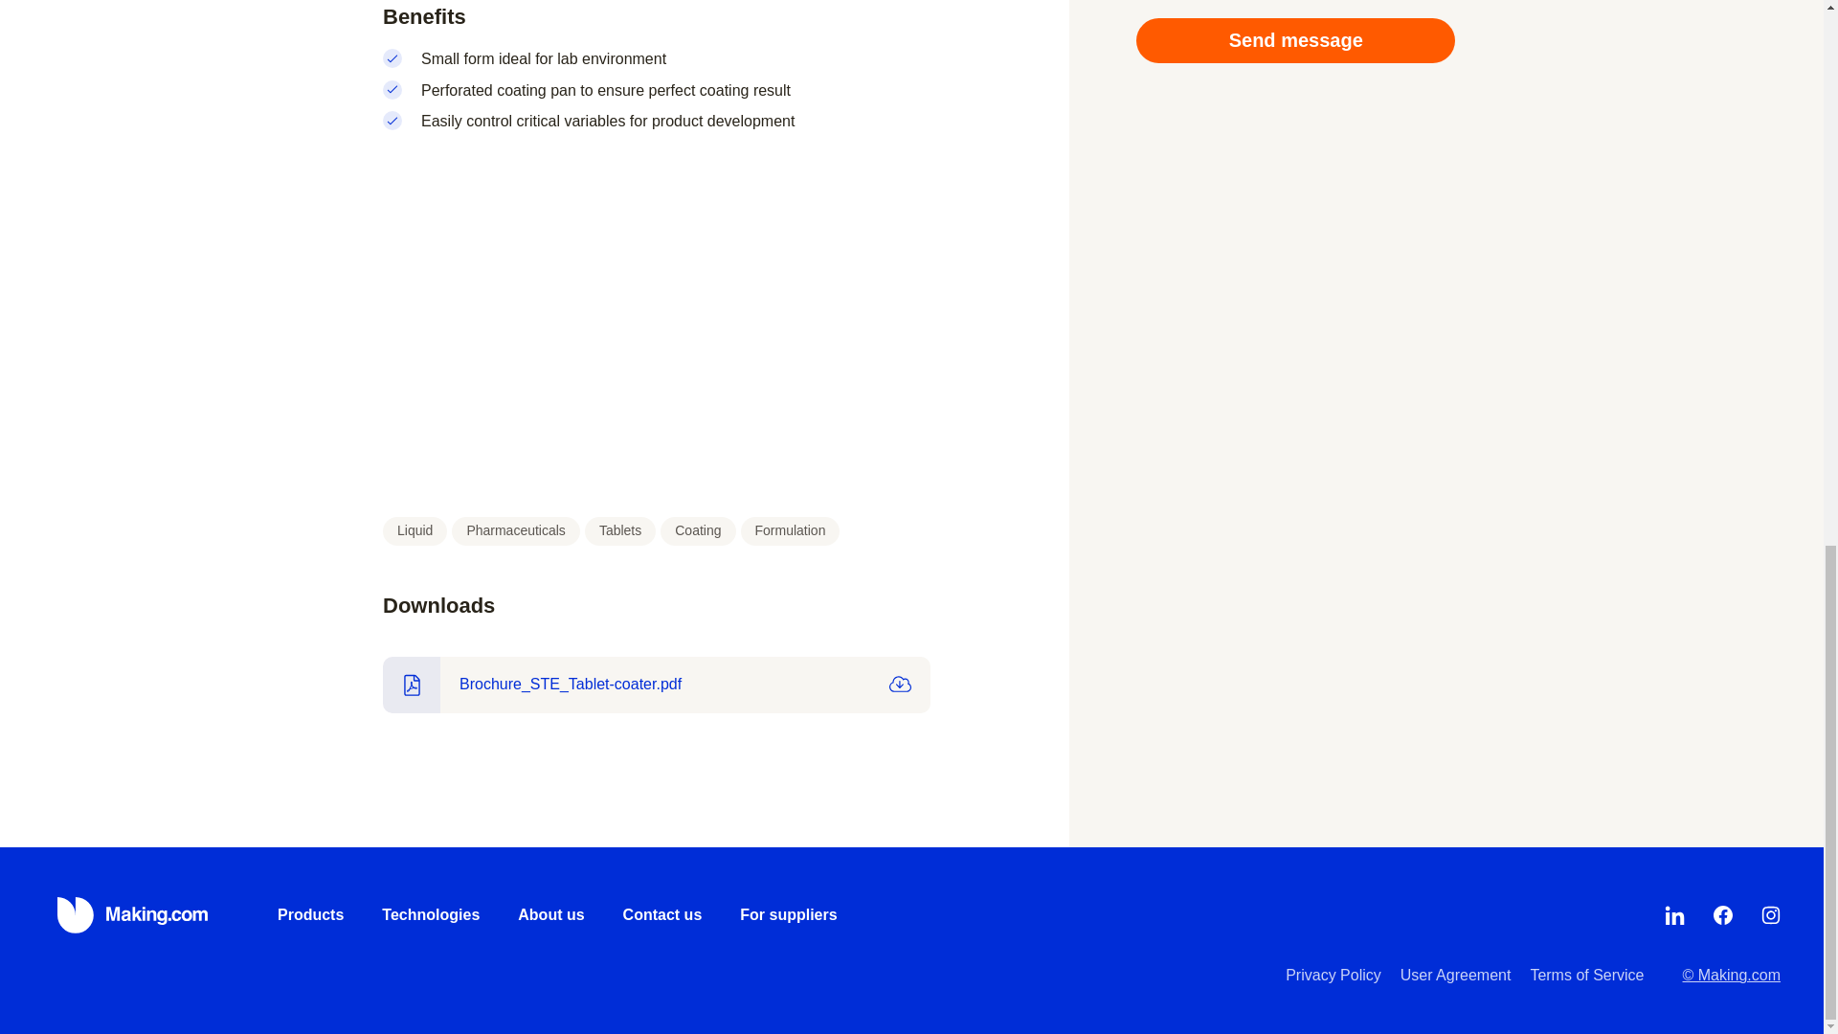 The image size is (1838, 1034). What do you see at coordinates (1333, 975) in the screenshot?
I see `Privacy Policy` at bounding box center [1333, 975].